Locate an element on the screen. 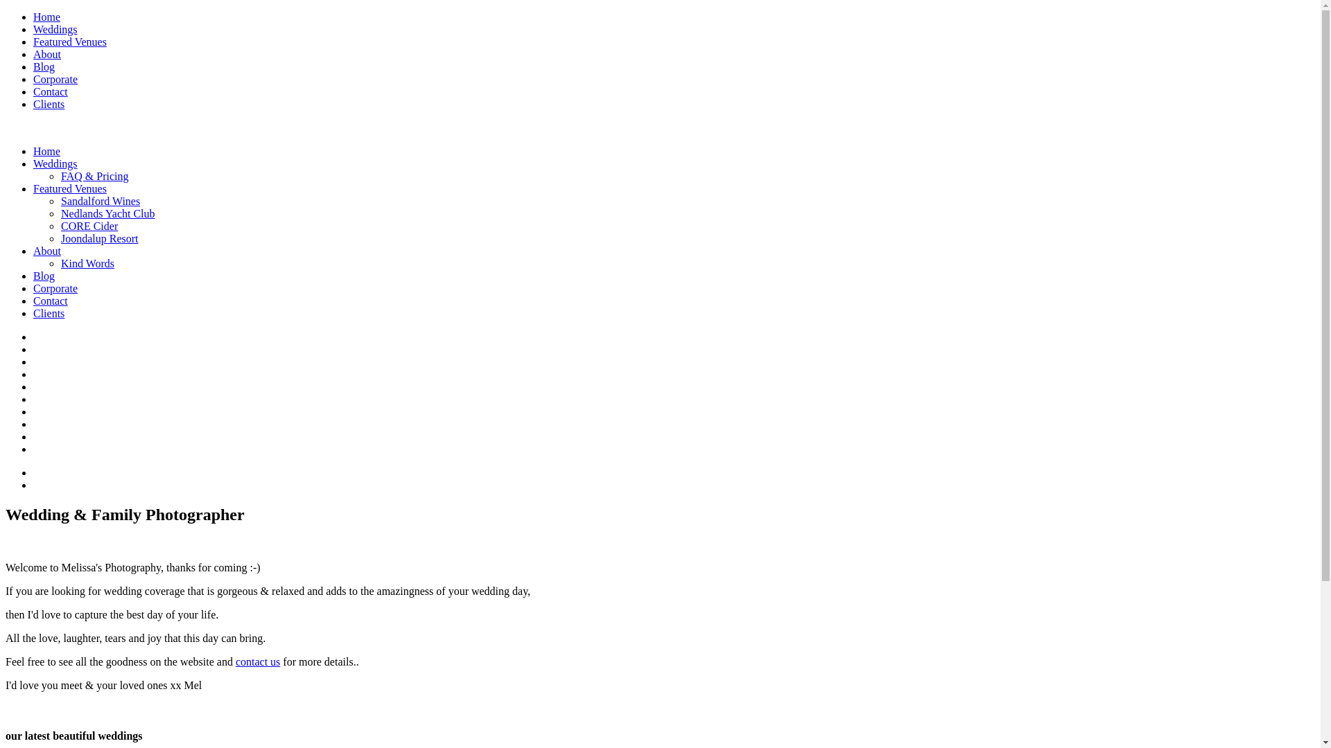 Image resolution: width=1331 pixels, height=748 pixels. Weddings is located at coordinates (55, 29).